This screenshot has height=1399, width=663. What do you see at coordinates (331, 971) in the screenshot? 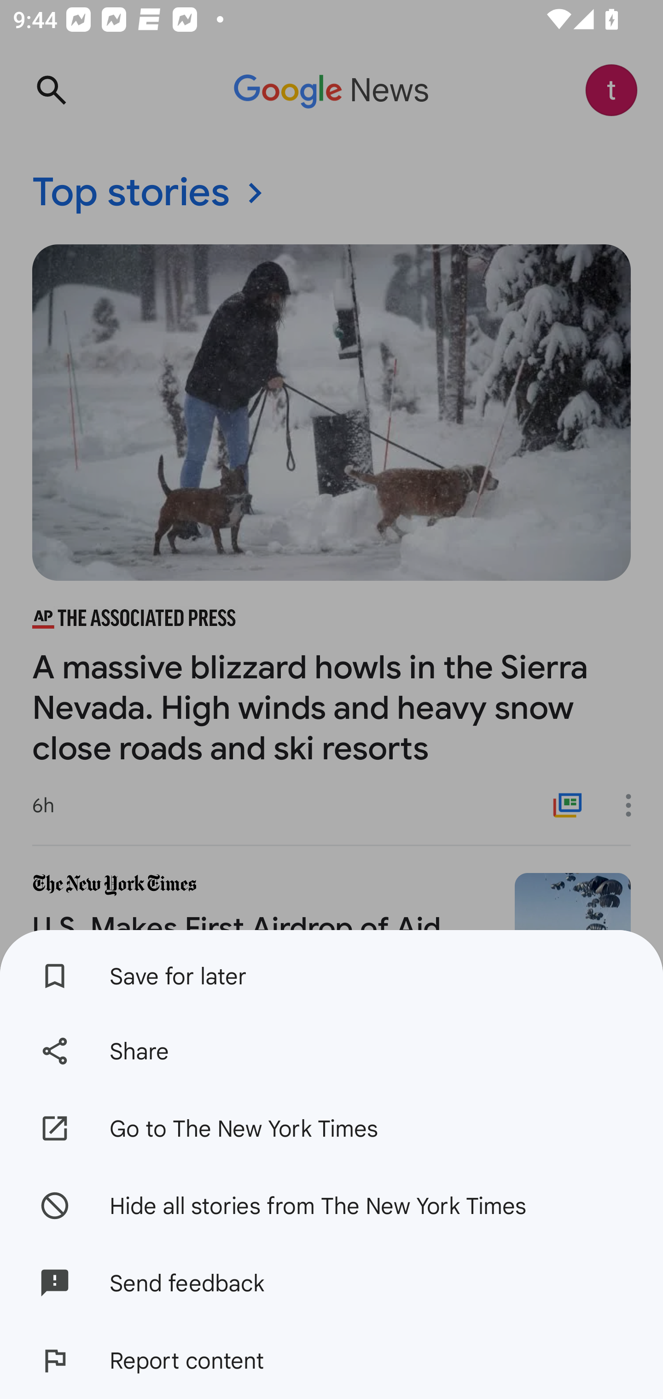
I see `Save for later` at bounding box center [331, 971].